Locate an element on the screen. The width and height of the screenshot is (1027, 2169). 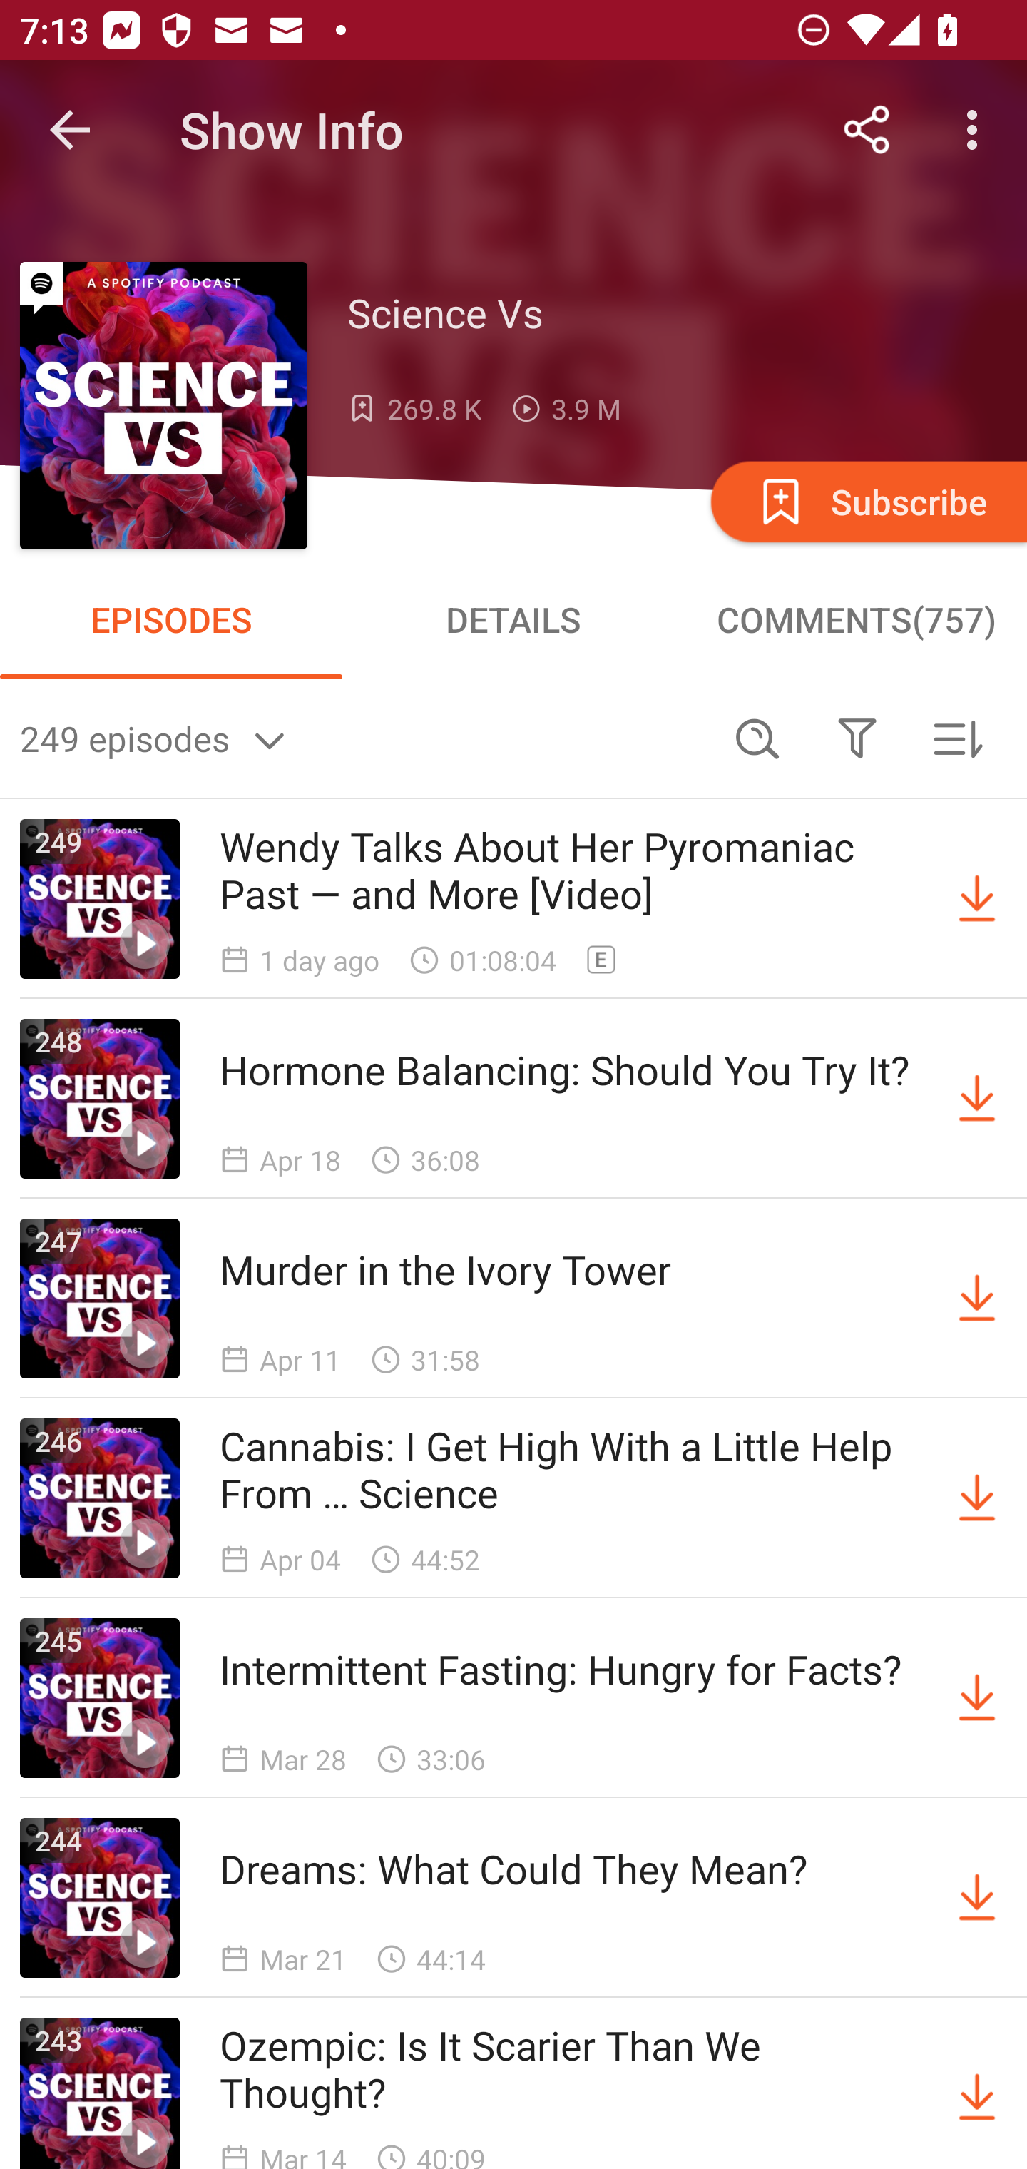
Download is located at coordinates (977, 2093).